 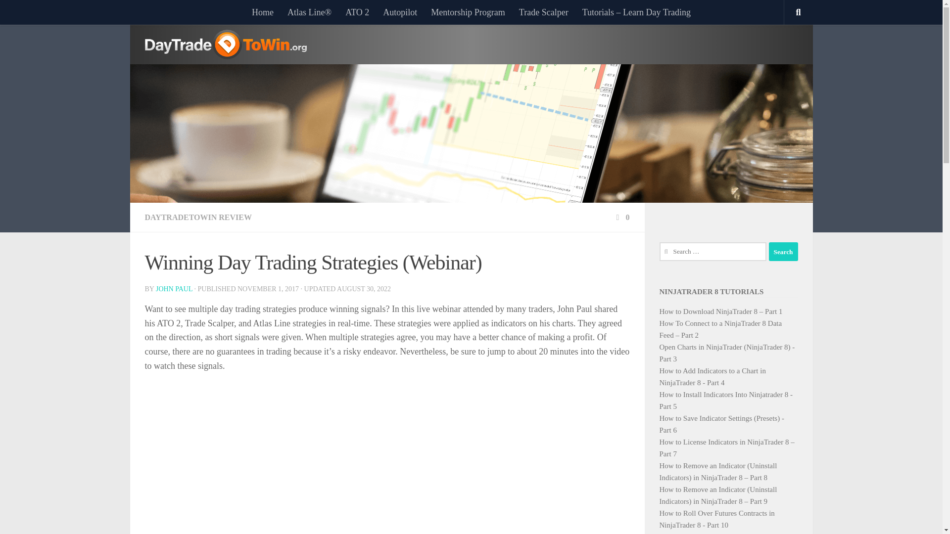 What do you see at coordinates (543, 12) in the screenshot?
I see `Trade Scalper` at bounding box center [543, 12].